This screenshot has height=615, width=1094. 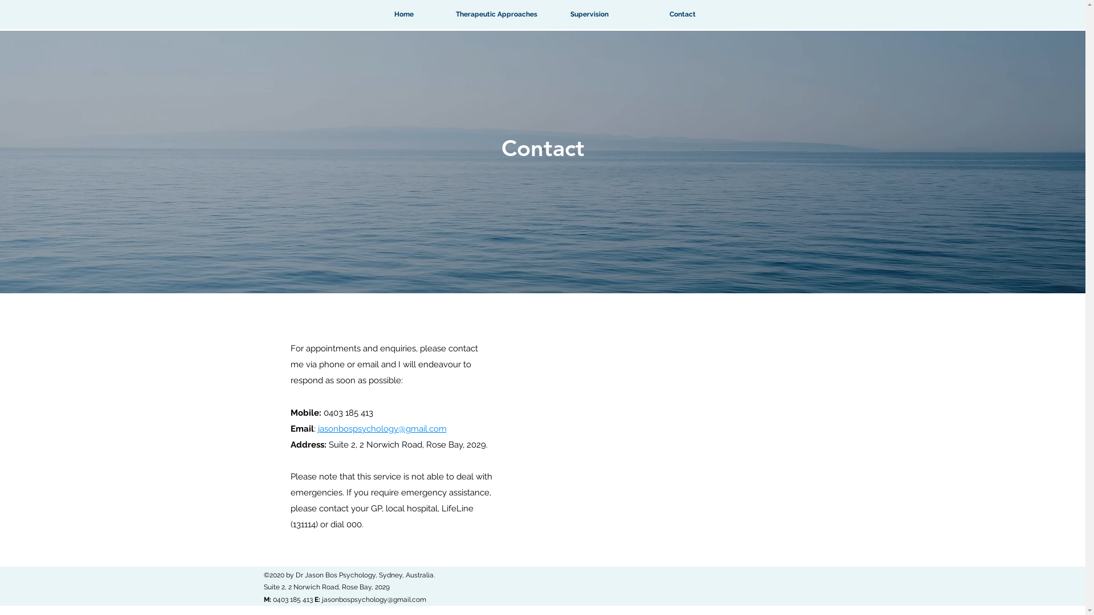 I want to click on E: jasonbospsychology@gmail.com, so click(x=370, y=600).